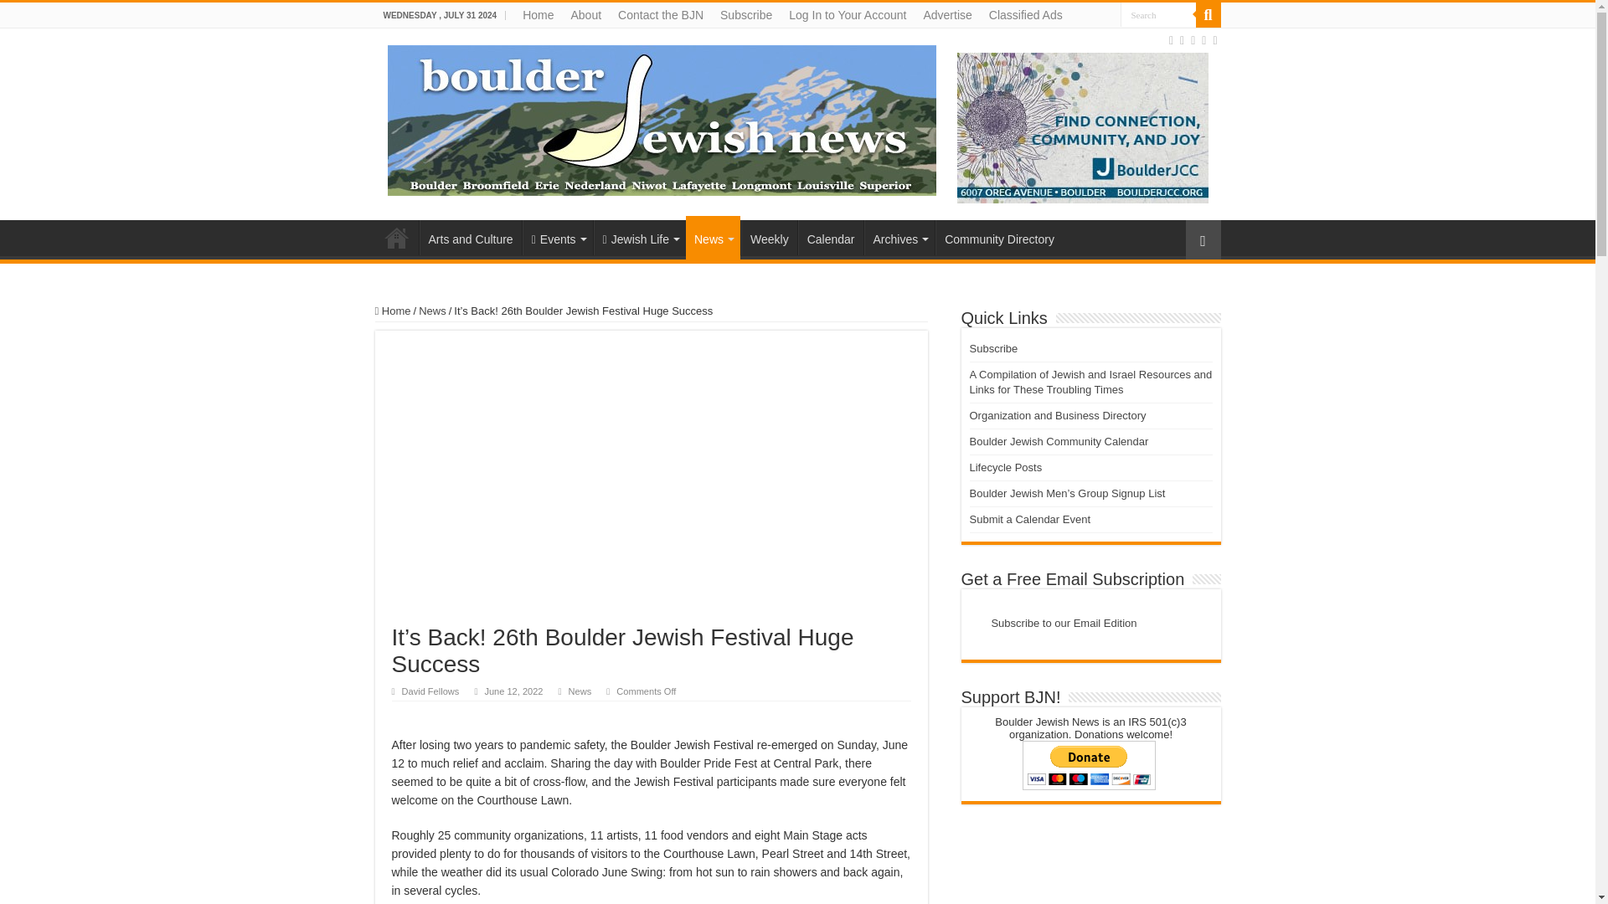 This screenshot has height=904, width=1608. What do you see at coordinates (558, 238) in the screenshot?
I see `Events` at bounding box center [558, 238].